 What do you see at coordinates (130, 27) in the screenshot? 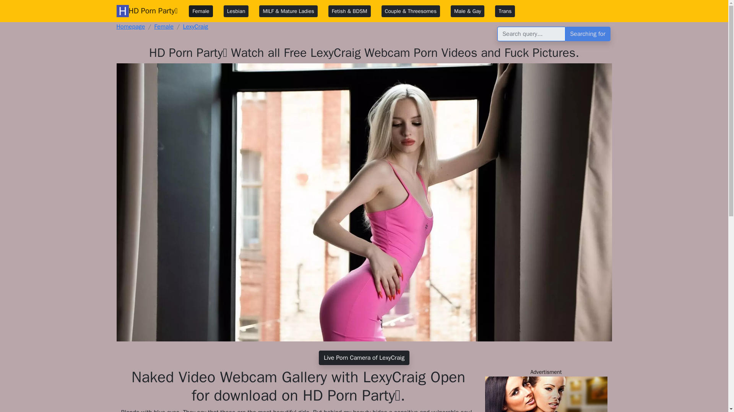
I see `Homepage` at bounding box center [130, 27].